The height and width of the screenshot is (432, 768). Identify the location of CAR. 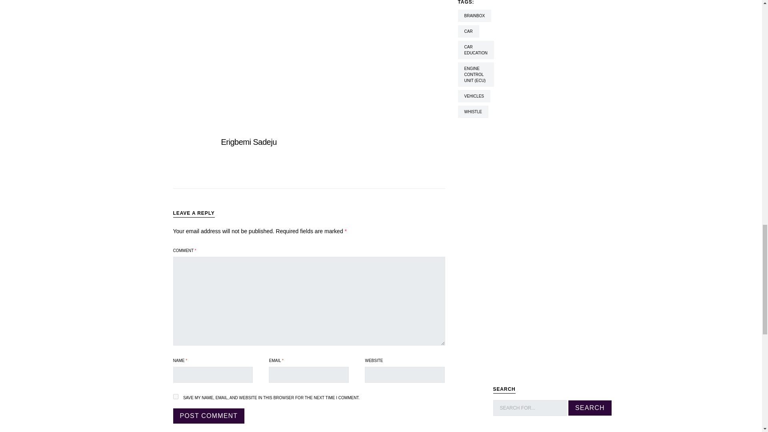
(468, 31).